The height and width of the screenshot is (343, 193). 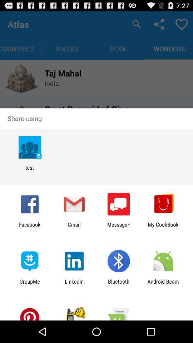 What do you see at coordinates (74, 284) in the screenshot?
I see `scroll to the linkedin item` at bounding box center [74, 284].